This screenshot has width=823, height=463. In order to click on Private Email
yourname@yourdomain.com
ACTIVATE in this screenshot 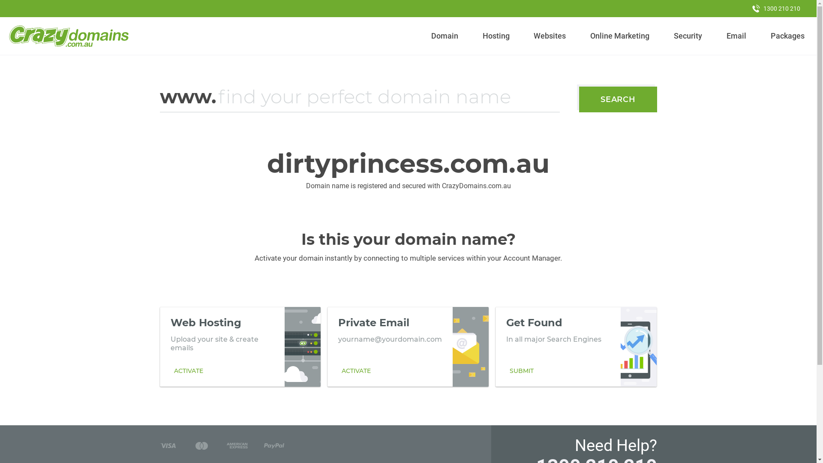, I will do `click(408, 347)`.